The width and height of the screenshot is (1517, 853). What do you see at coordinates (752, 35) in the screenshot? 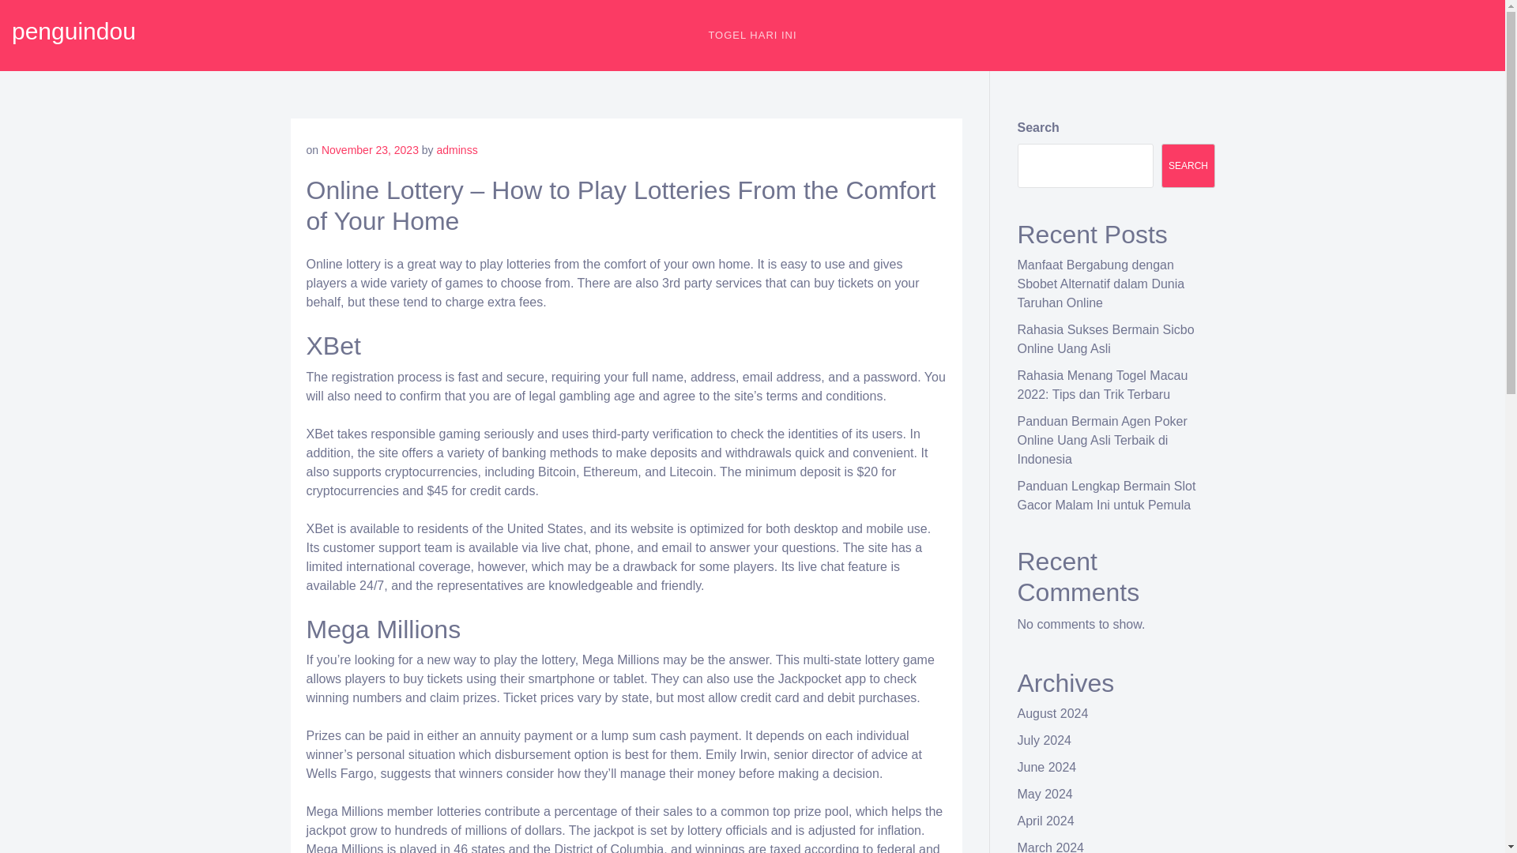
I see `TOGEL HARI INI` at bounding box center [752, 35].